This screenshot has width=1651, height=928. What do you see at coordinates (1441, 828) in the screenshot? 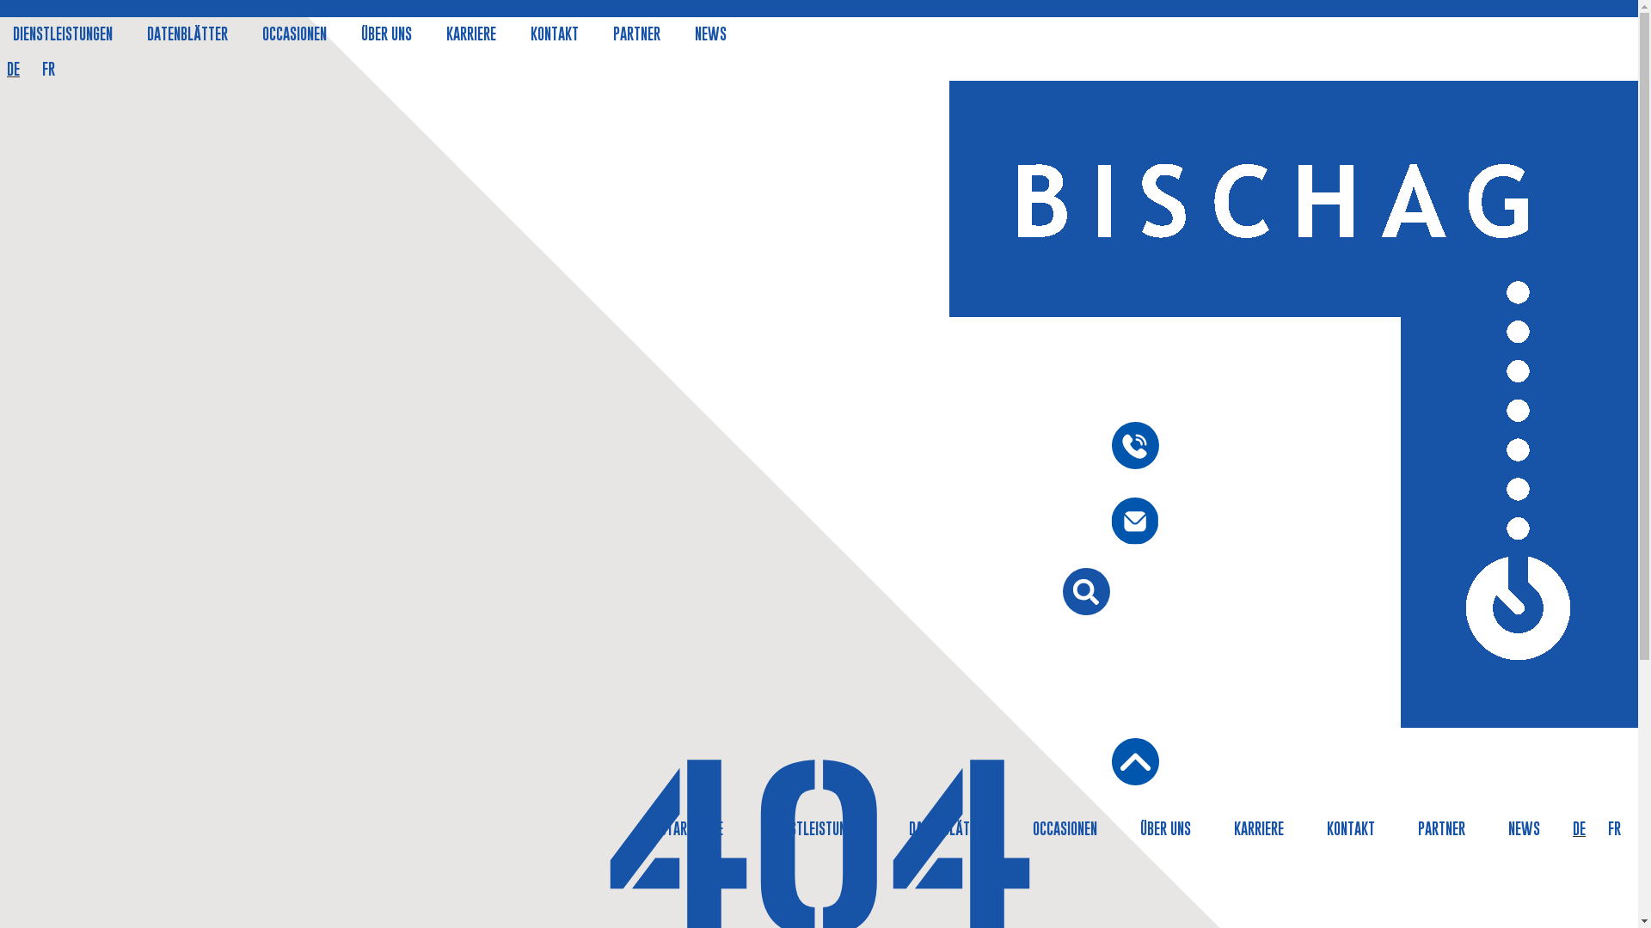
I see `PARTNER` at bounding box center [1441, 828].